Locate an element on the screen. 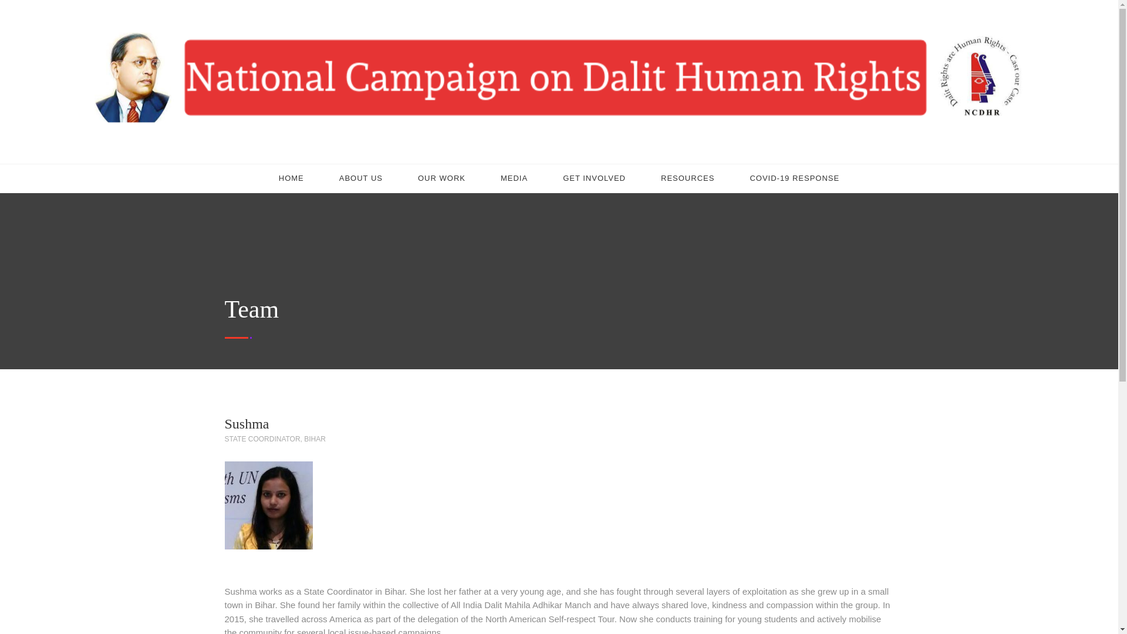 This screenshot has width=1127, height=634. MEDIA is located at coordinates (514, 178).